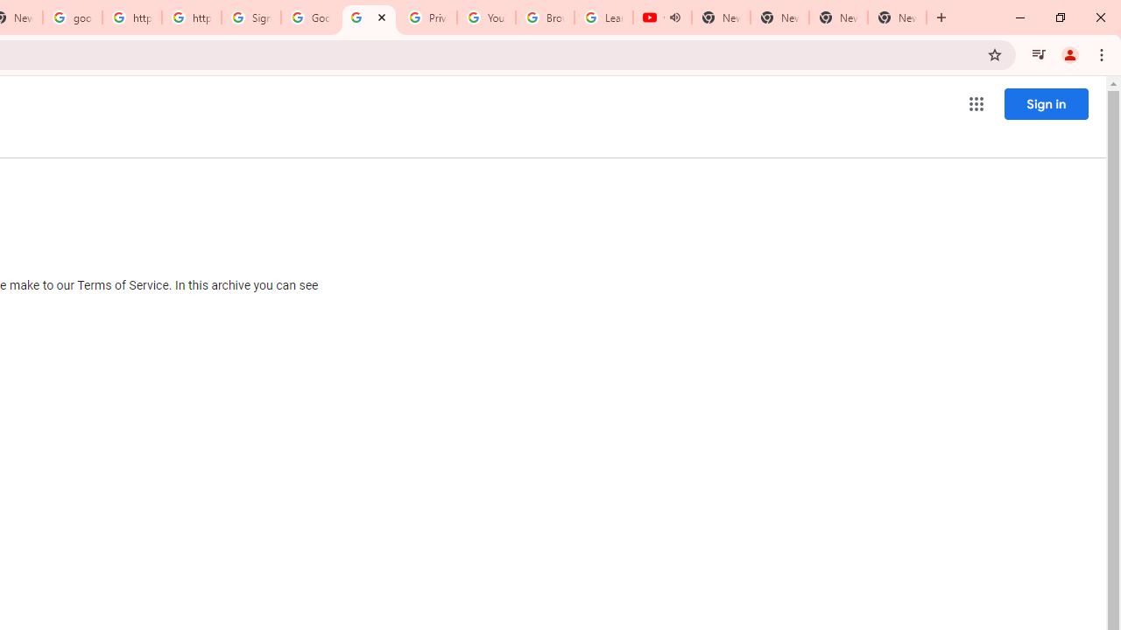 The image size is (1121, 630). What do you see at coordinates (251, 17) in the screenshot?
I see `Sign in - Google Accounts` at bounding box center [251, 17].